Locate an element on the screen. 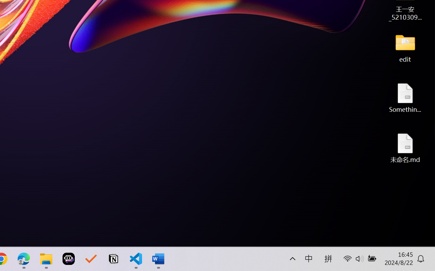 The width and height of the screenshot is (435, 271). Something.md is located at coordinates (405, 98).